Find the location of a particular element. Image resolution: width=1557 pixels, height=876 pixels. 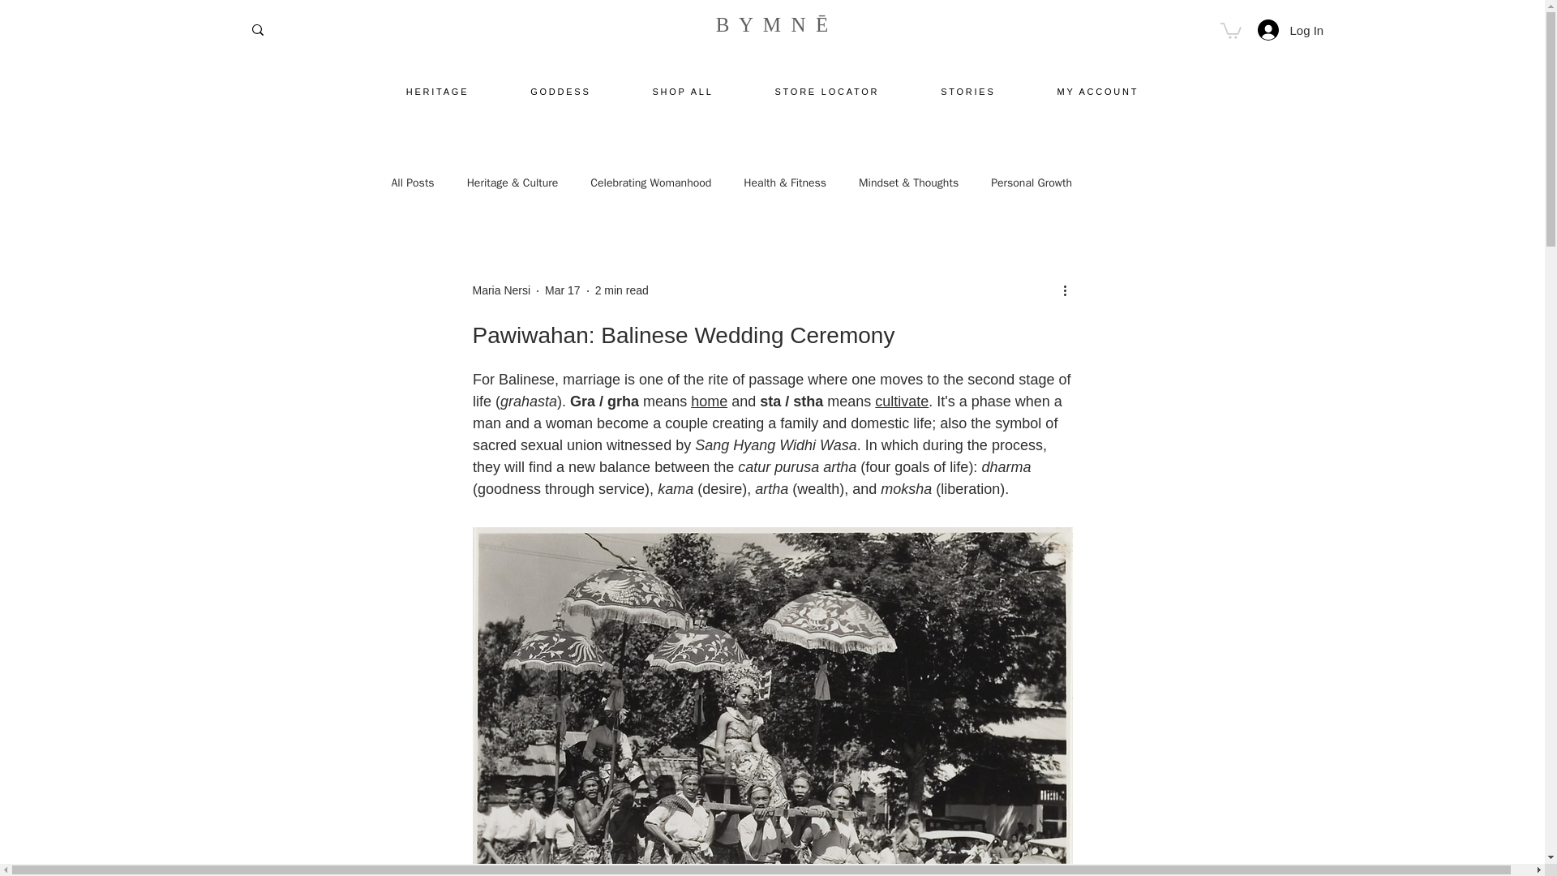

2 min read is located at coordinates (621, 290).